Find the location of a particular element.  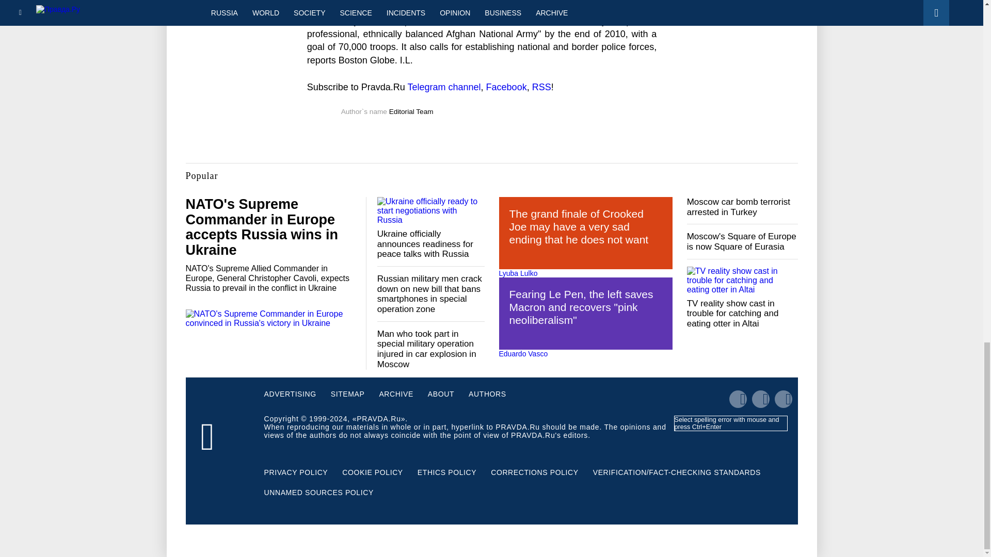

RSS is located at coordinates (541, 87).